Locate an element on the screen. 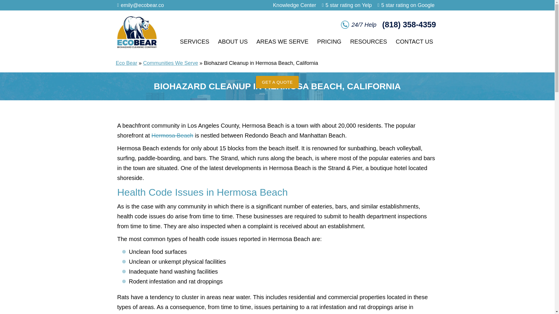 This screenshot has width=559, height=314. AREAS WE SERVE is located at coordinates (282, 41).